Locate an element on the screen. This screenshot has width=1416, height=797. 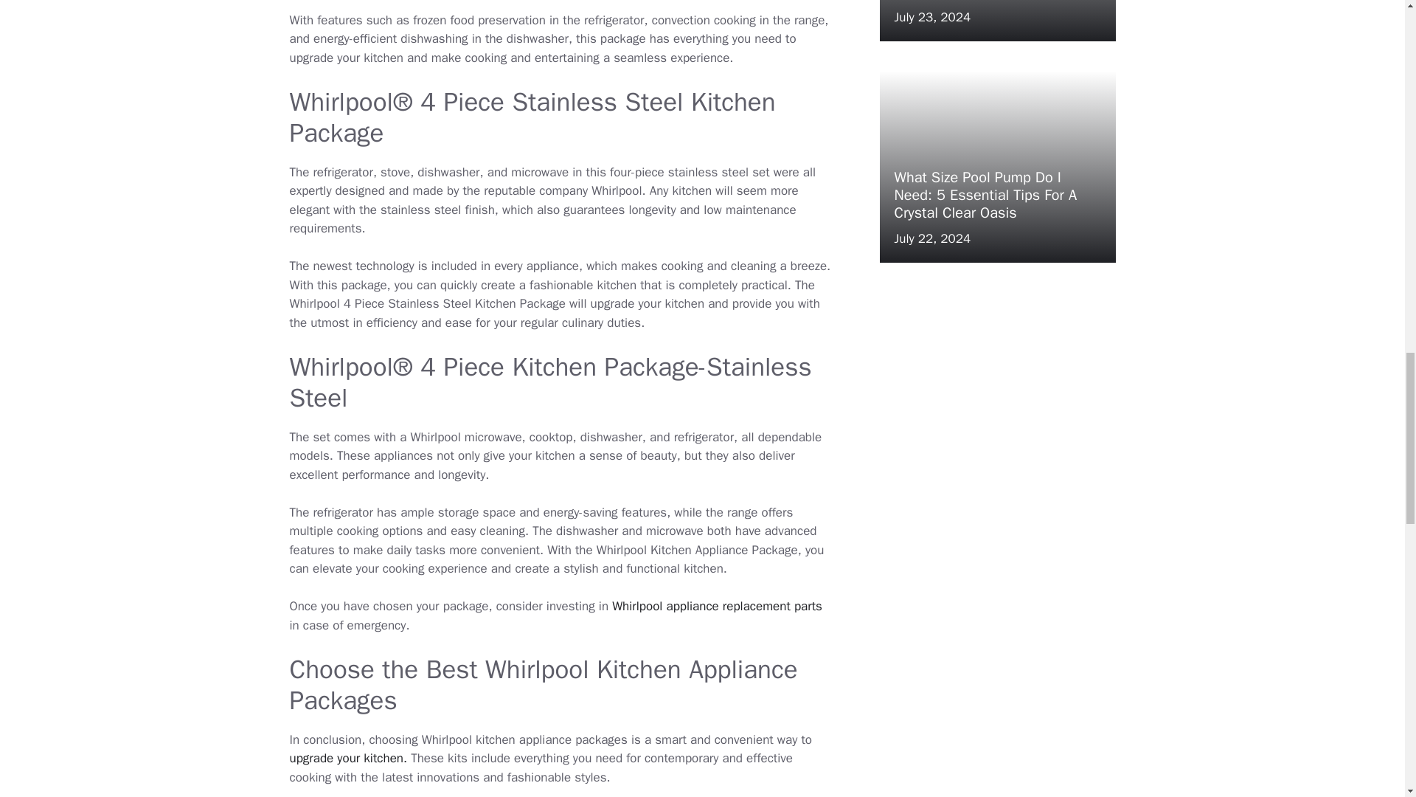
Whirlpool appliance replacement parts is located at coordinates (717, 606).